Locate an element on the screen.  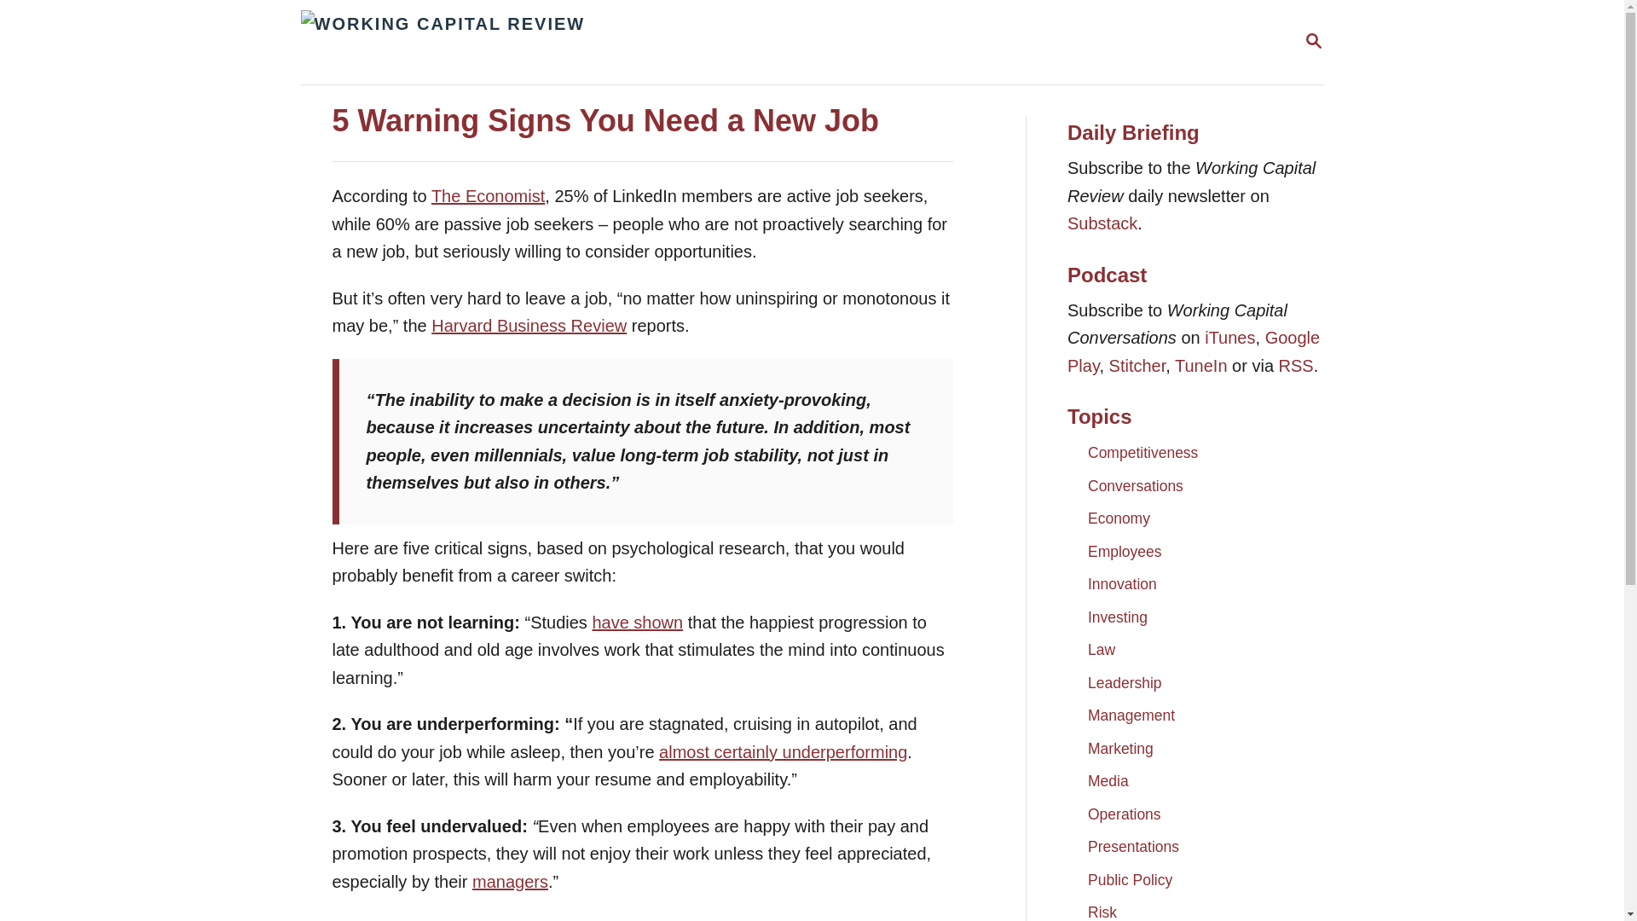
Investing is located at coordinates (1117, 617).